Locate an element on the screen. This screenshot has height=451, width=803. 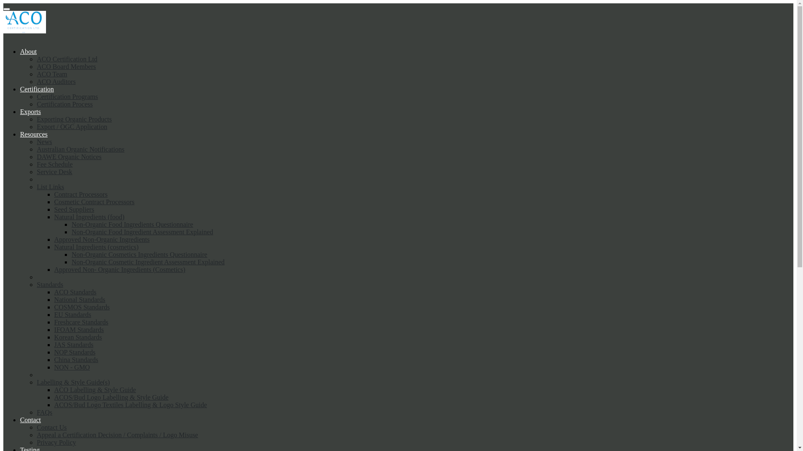
Resources is located at coordinates (34, 134).